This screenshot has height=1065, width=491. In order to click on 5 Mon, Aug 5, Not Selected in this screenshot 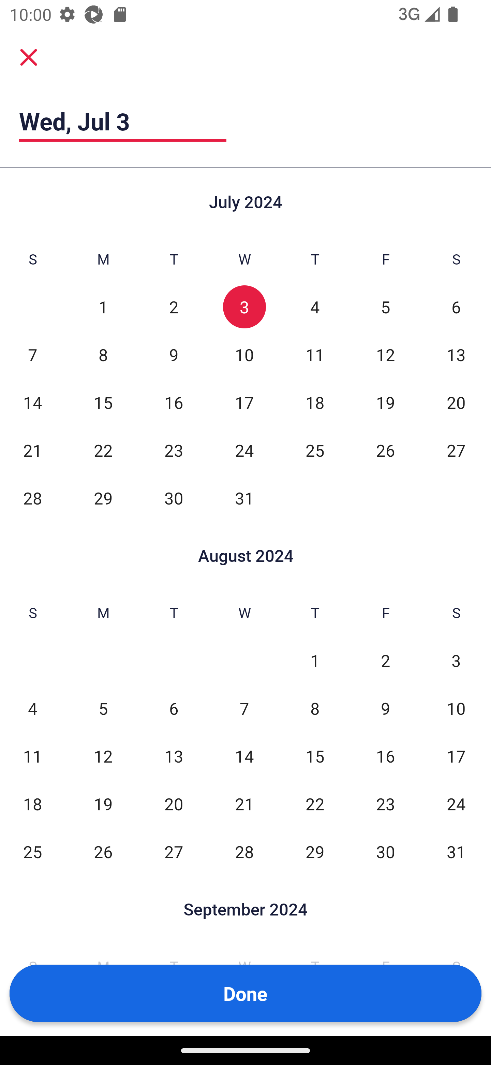, I will do `click(103, 709)`.